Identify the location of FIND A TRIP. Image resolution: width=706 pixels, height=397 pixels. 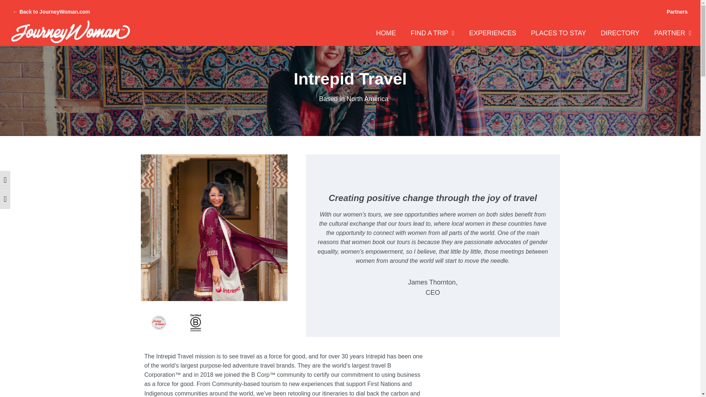
(432, 33).